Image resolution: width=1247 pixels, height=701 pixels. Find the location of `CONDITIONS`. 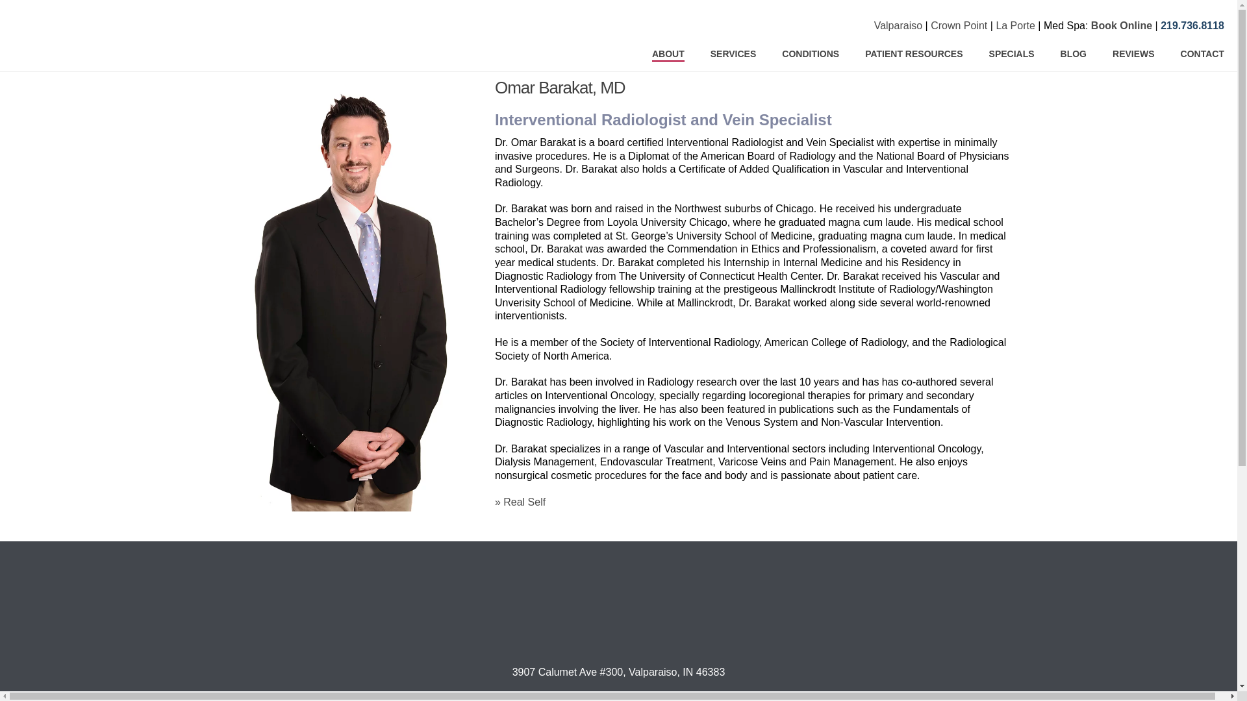

CONDITIONS is located at coordinates (811, 54).